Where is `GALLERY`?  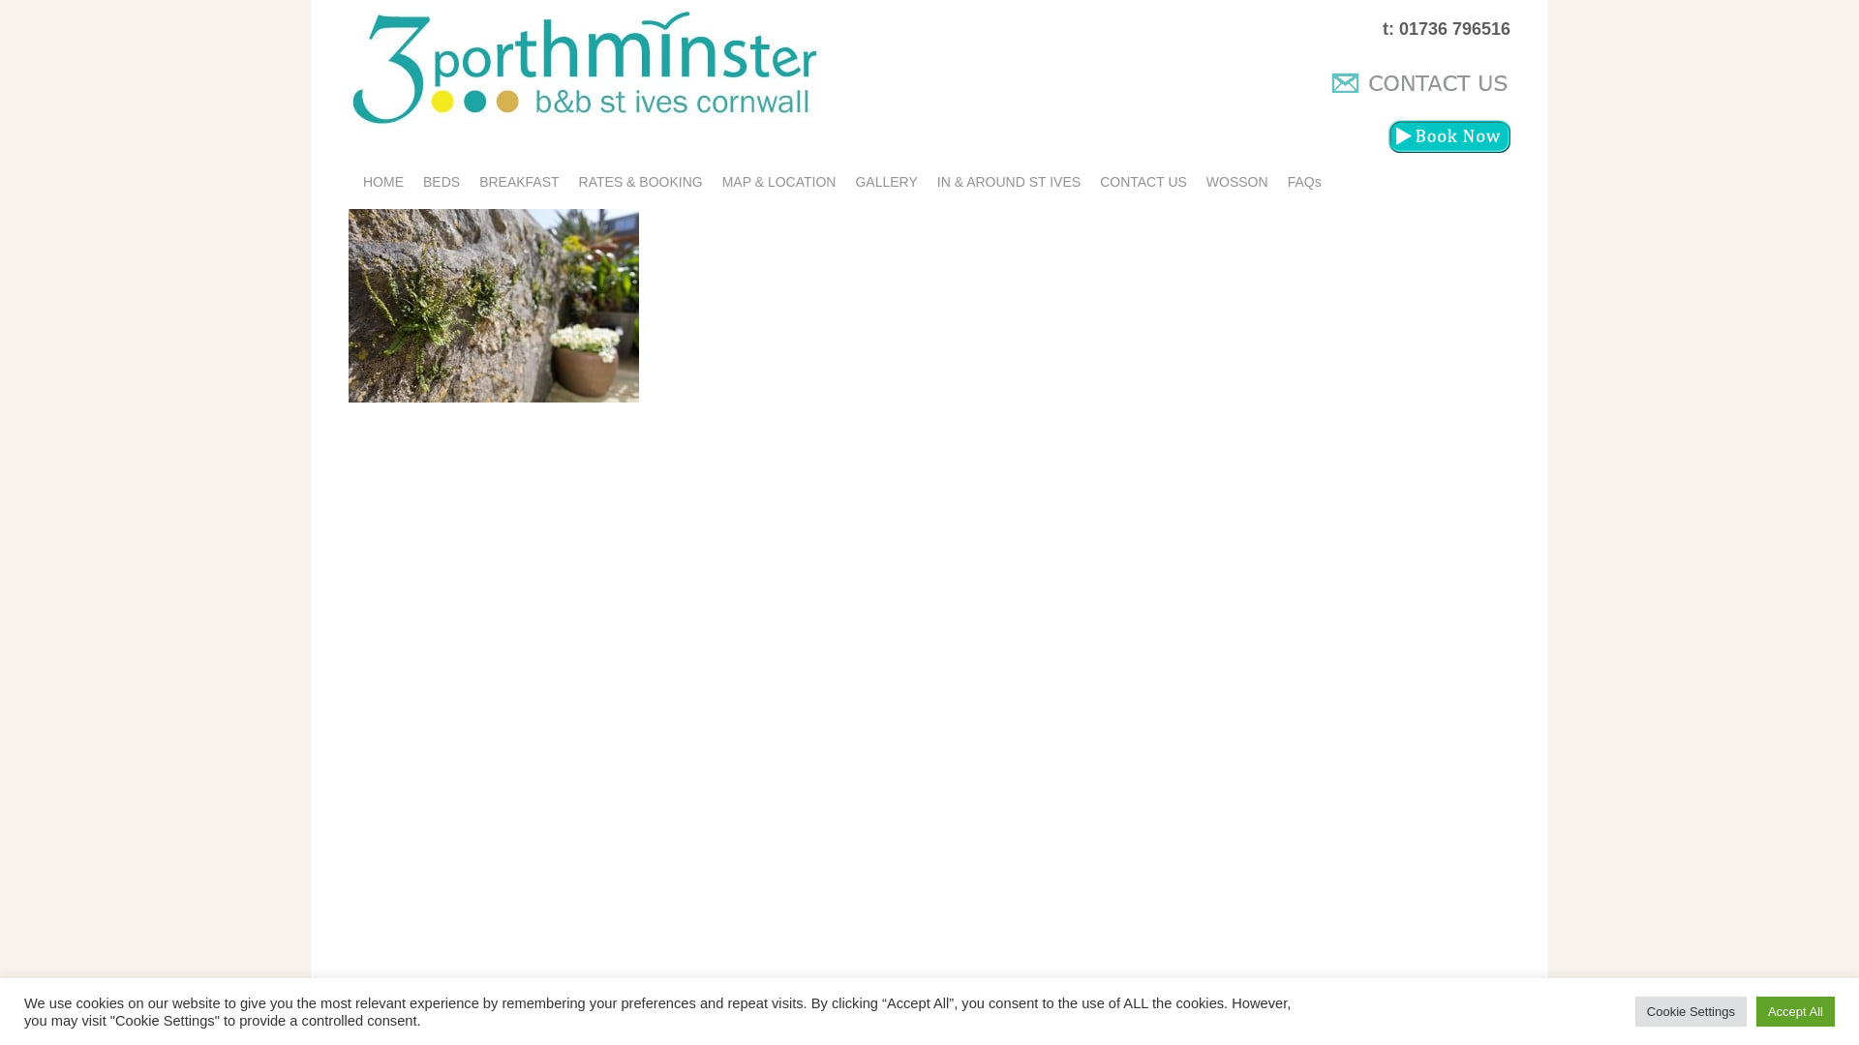
GALLERY is located at coordinates (886, 182).